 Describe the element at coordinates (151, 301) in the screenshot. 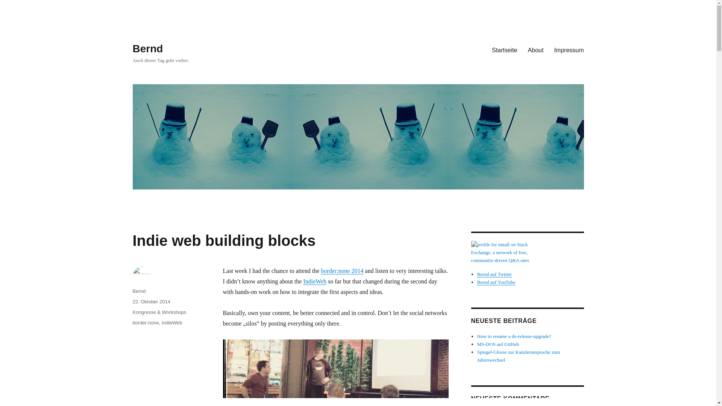

I see `22. Oktober 2014` at that location.